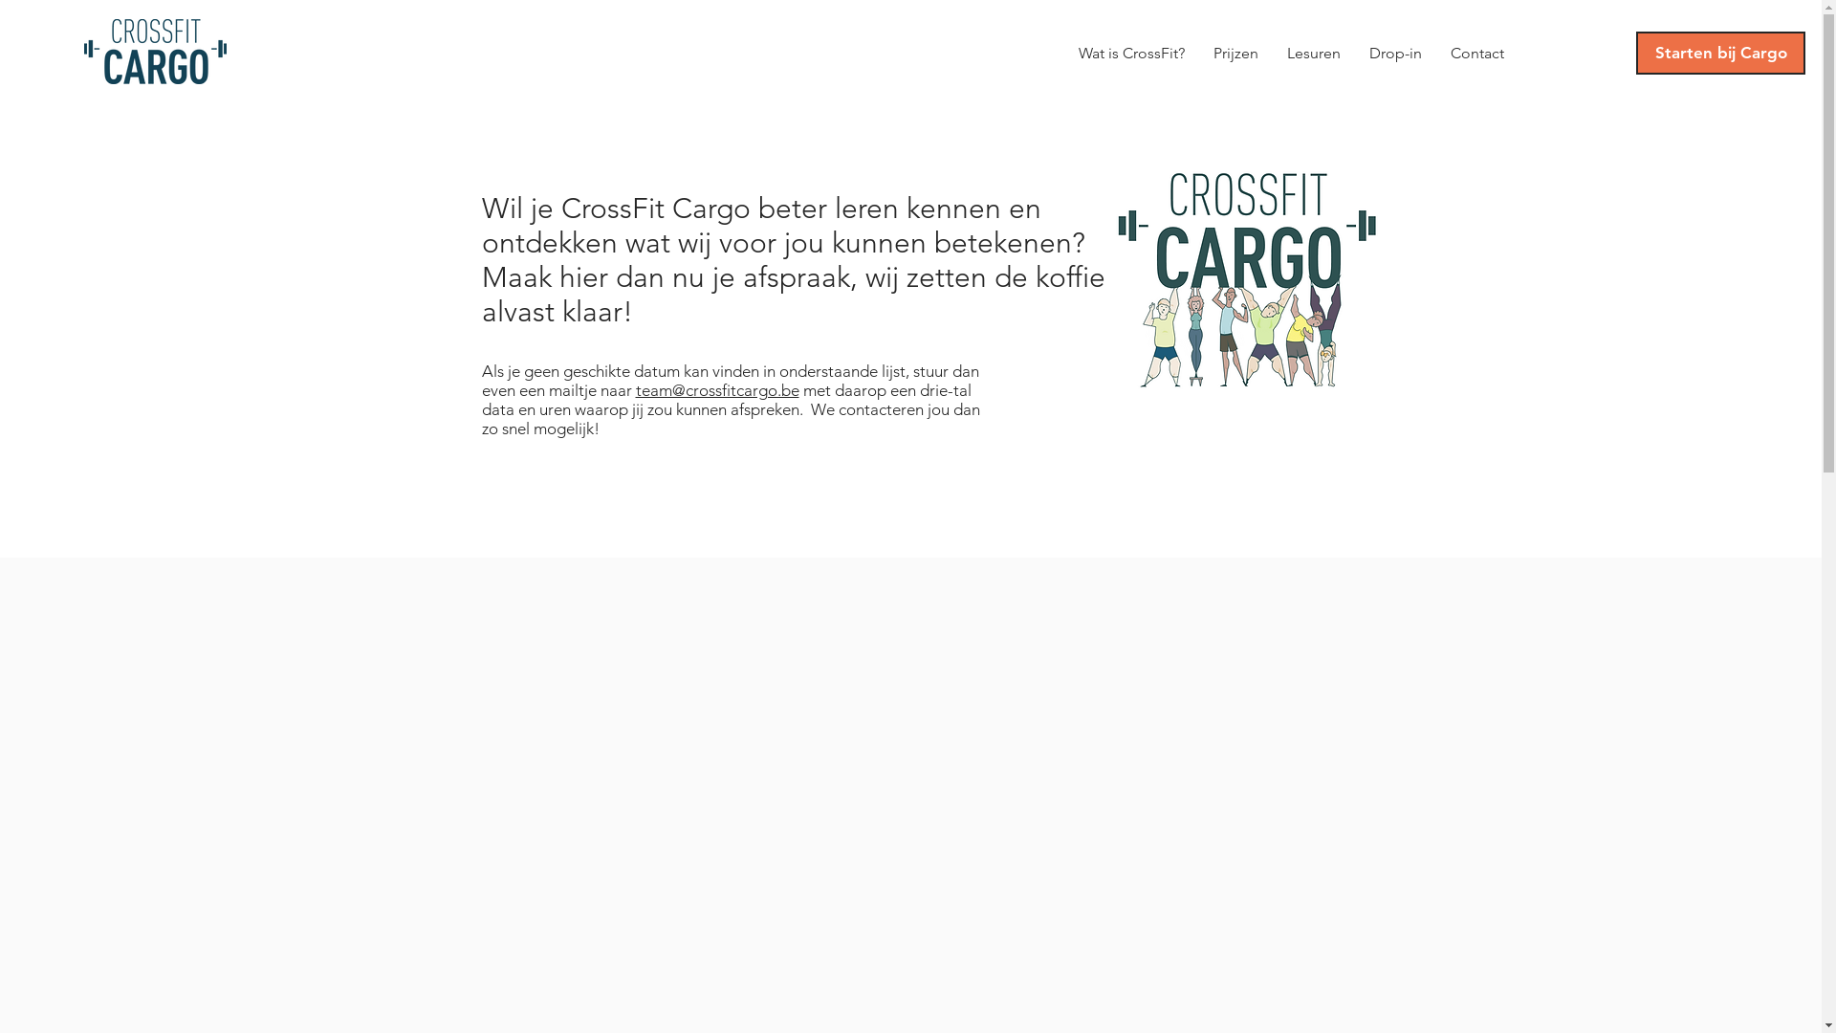 This screenshot has height=1033, width=1836. What do you see at coordinates (1396, 54) in the screenshot?
I see `Drop-in` at bounding box center [1396, 54].